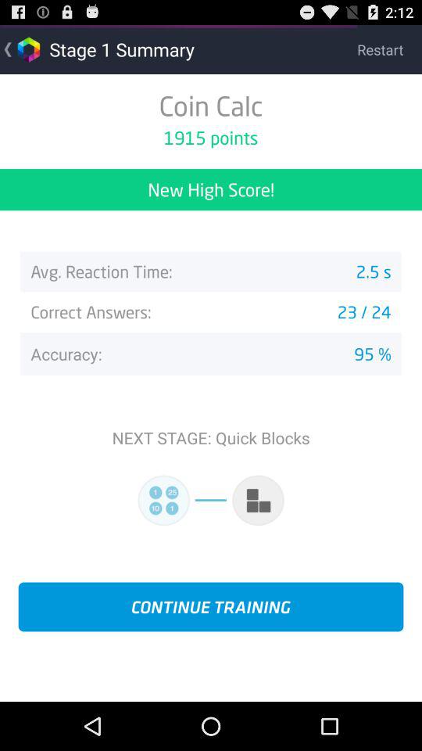 Image resolution: width=422 pixels, height=751 pixels. Describe the element at coordinates (389, 49) in the screenshot. I see `press the restart` at that location.